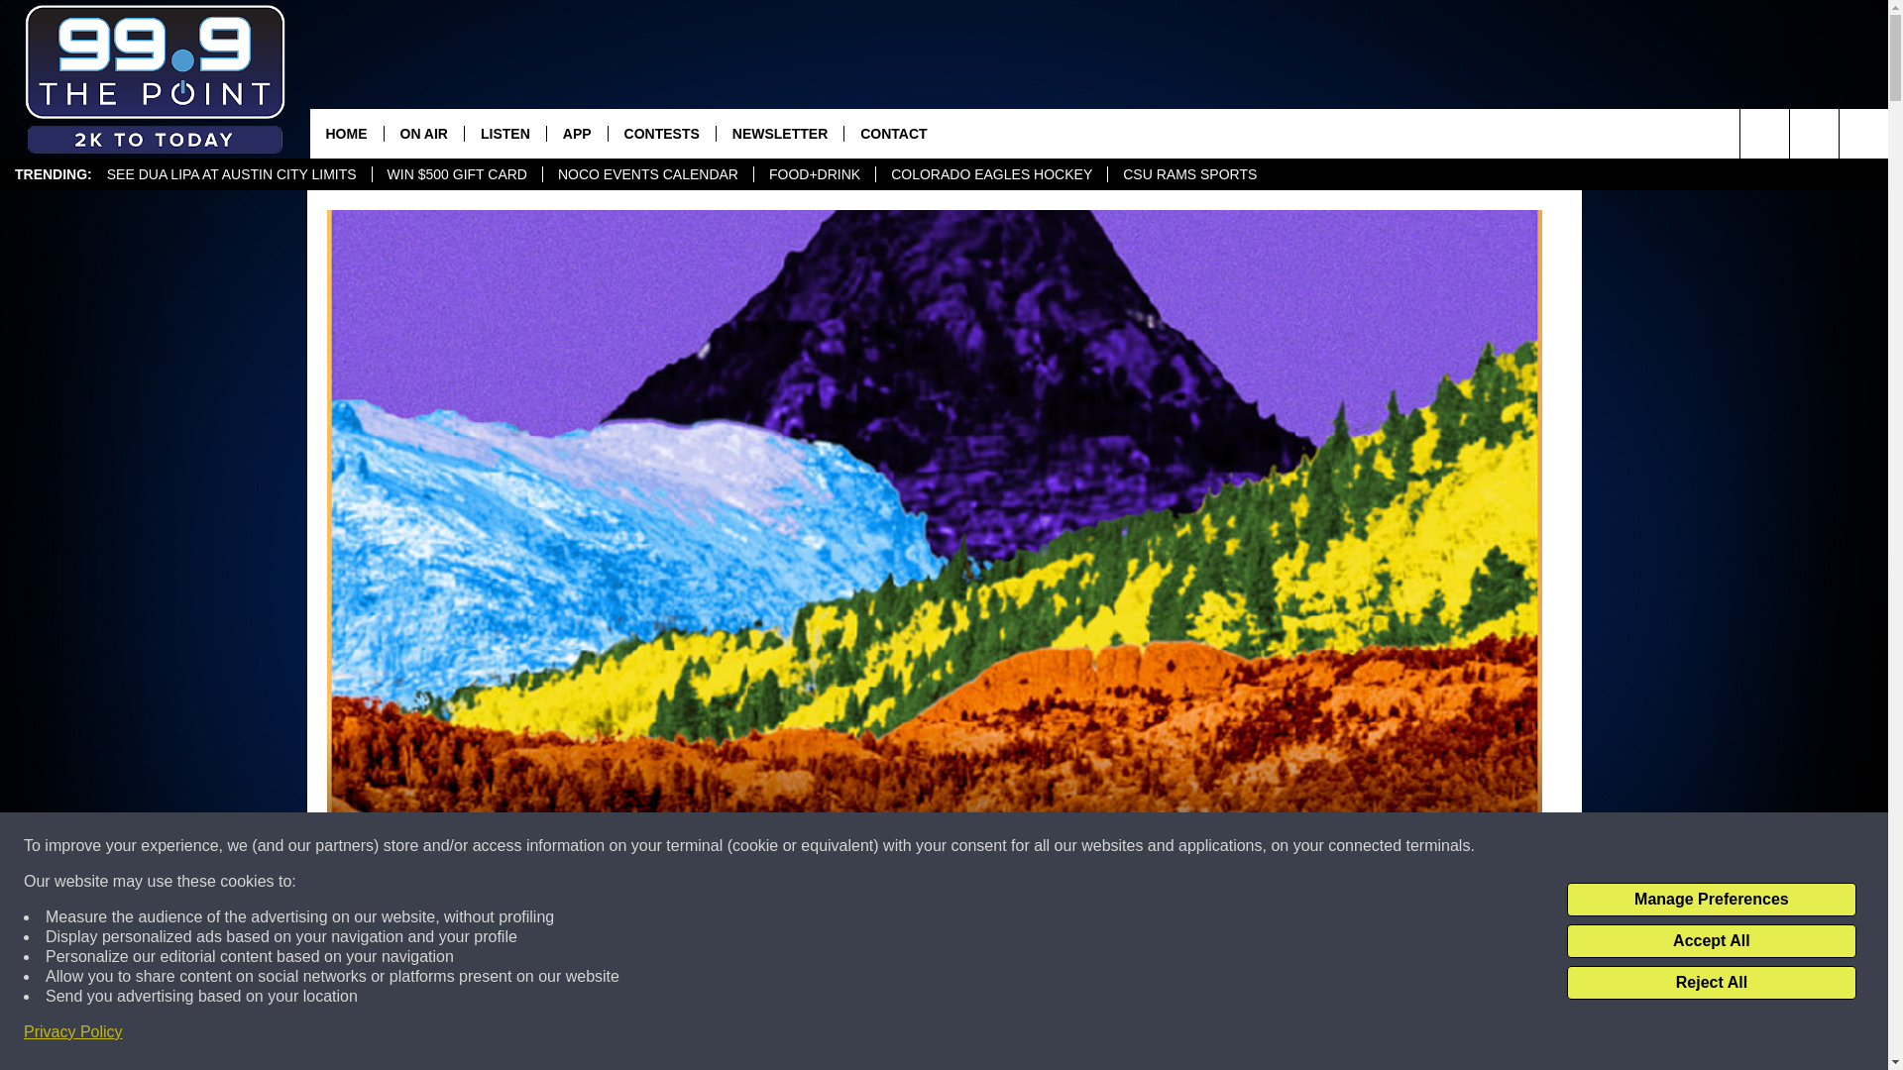  Describe the element at coordinates (1711, 900) in the screenshot. I see `Manage Preferences` at that location.